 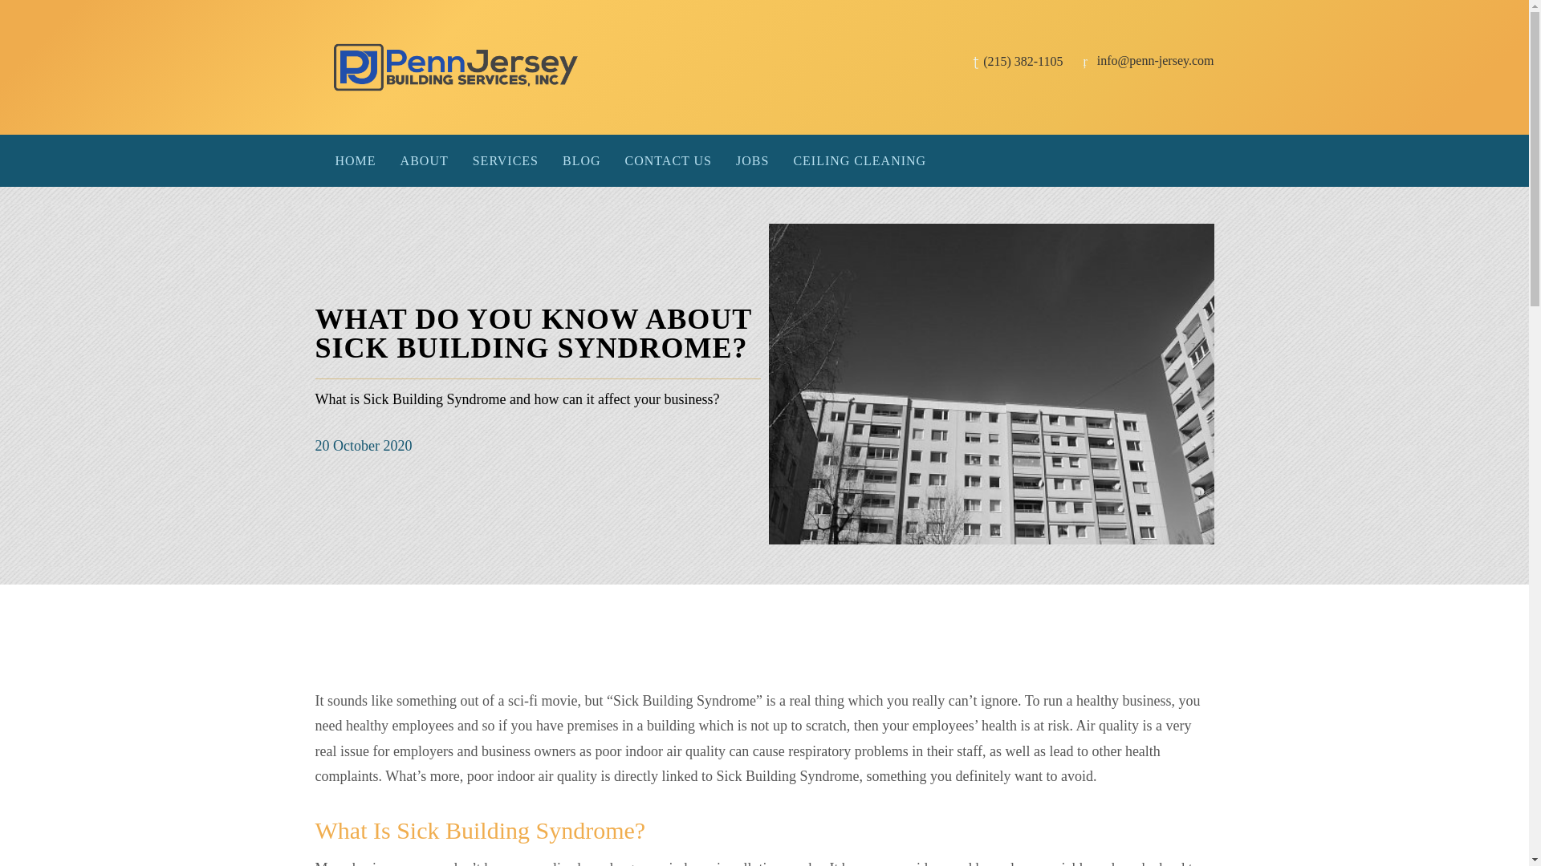 What do you see at coordinates (355, 161) in the screenshot?
I see `Home` at bounding box center [355, 161].